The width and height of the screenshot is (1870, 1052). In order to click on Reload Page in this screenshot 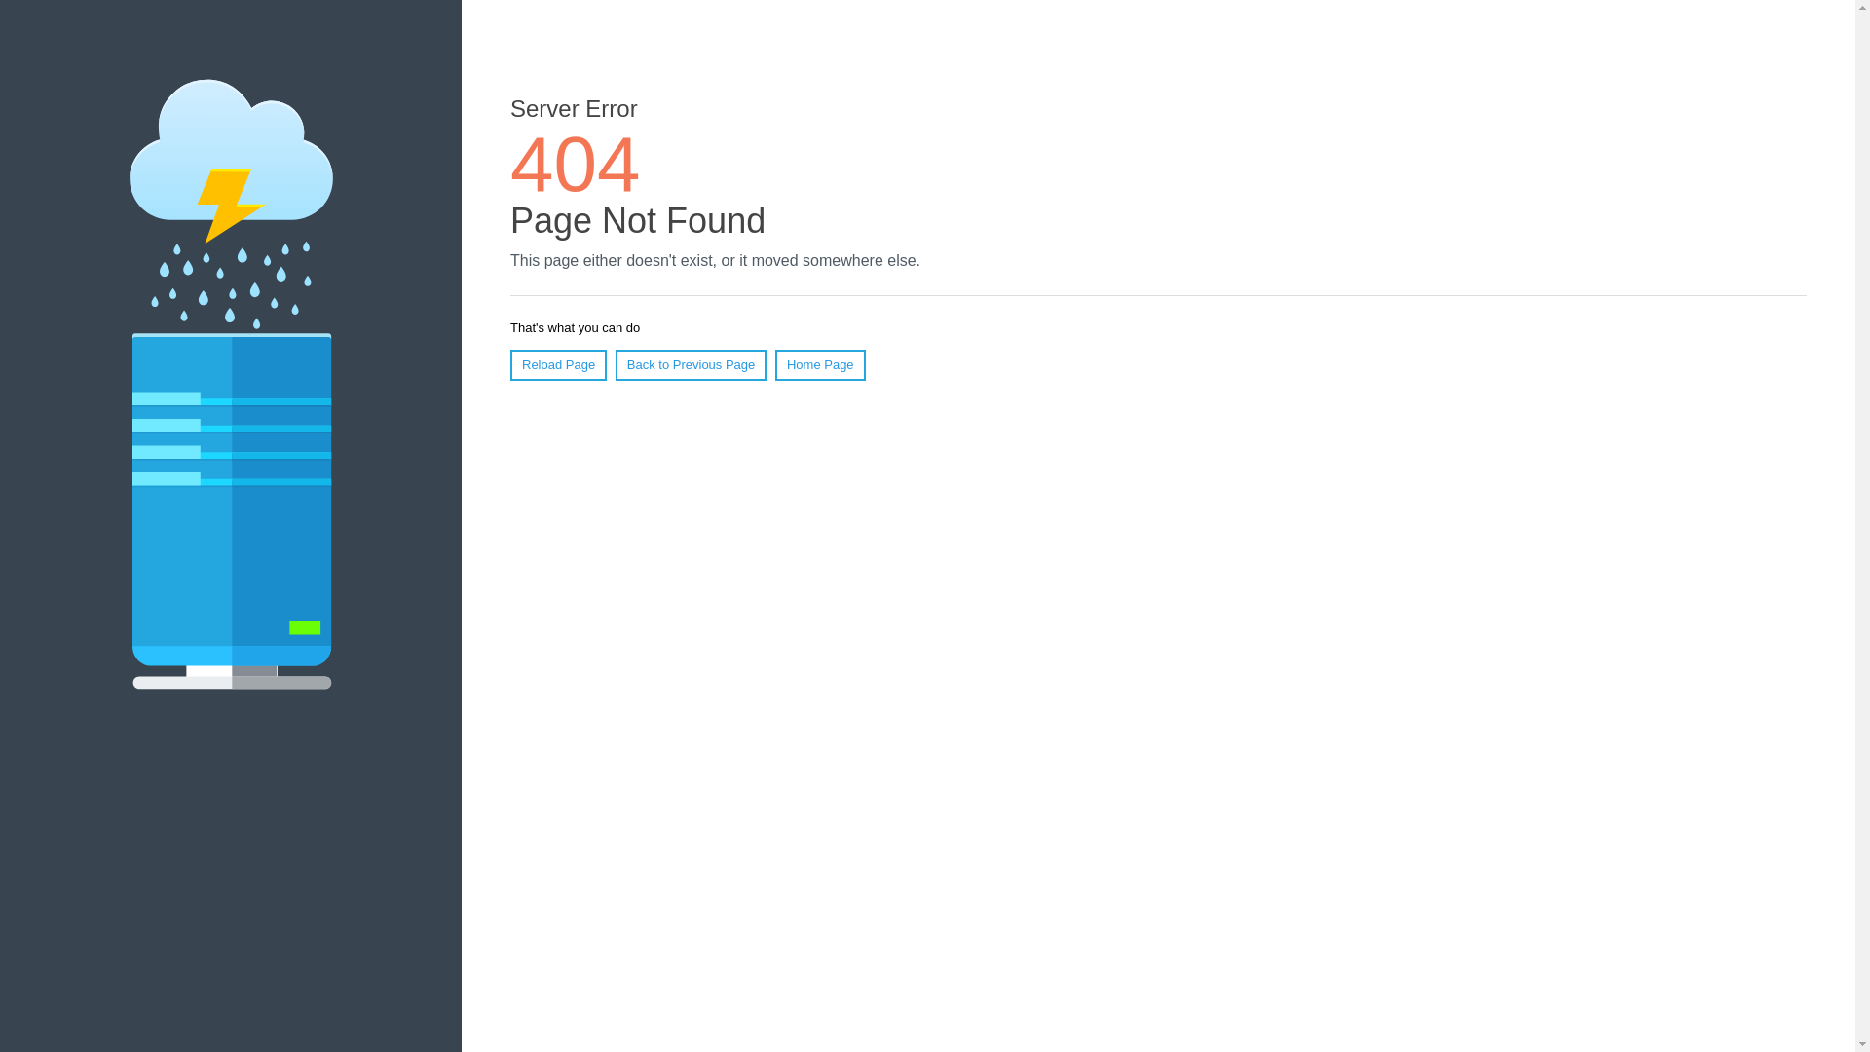, I will do `click(559, 365)`.